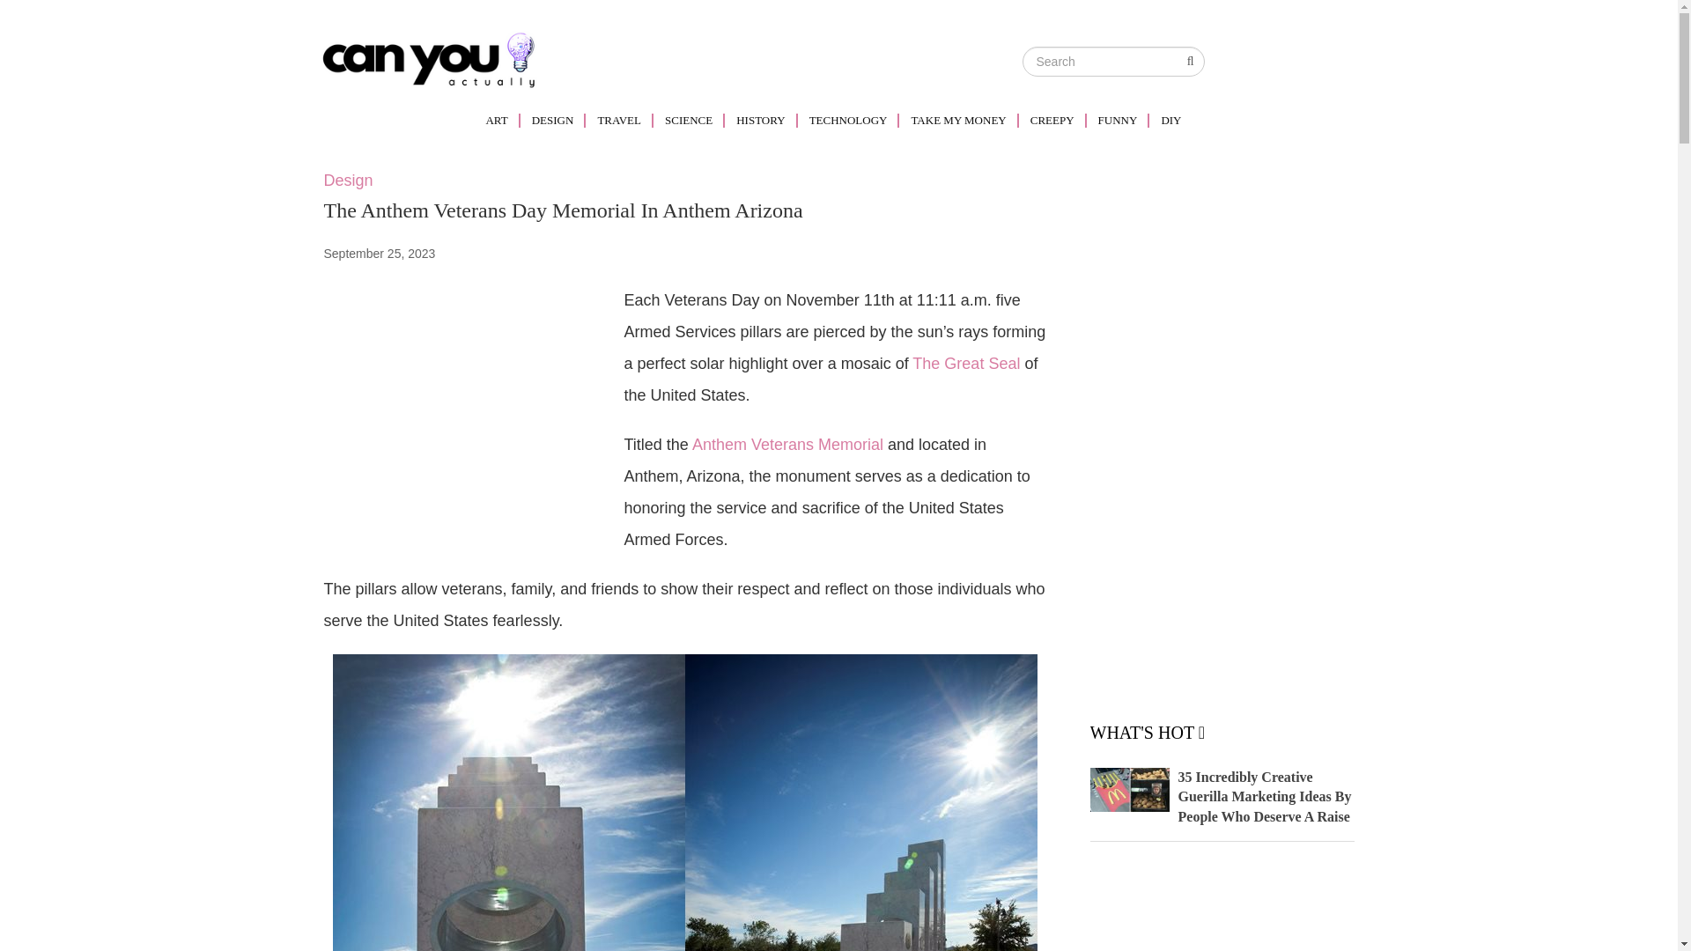 The image size is (1691, 951). Describe the element at coordinates (960, 120) in the screenshot. I see `TAKE MY MONEY` at that location.